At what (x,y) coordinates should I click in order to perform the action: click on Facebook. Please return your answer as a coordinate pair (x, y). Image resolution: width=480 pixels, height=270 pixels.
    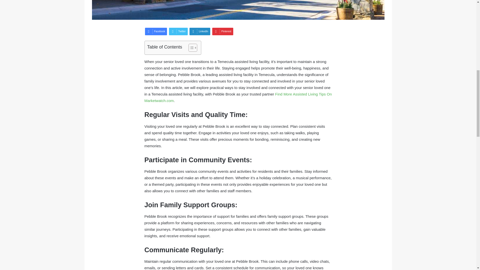
    Looking at the image, I should click on (156, 31).